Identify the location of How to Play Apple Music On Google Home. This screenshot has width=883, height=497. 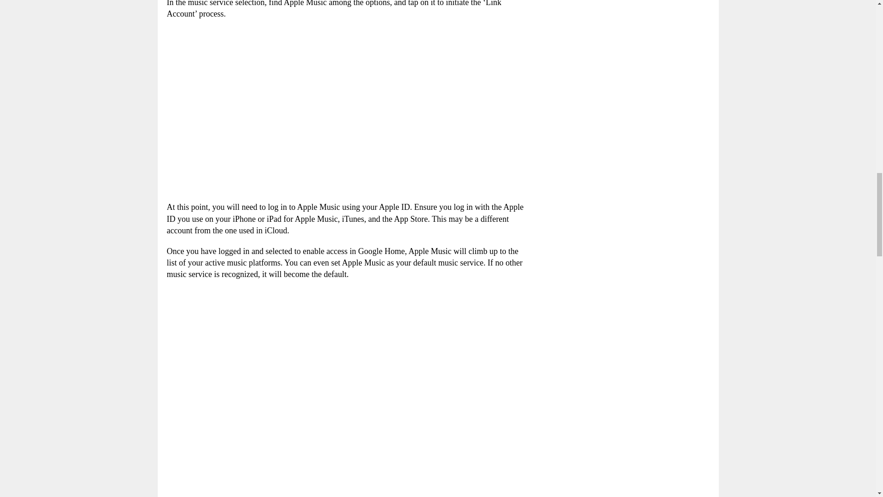
(299, 110).